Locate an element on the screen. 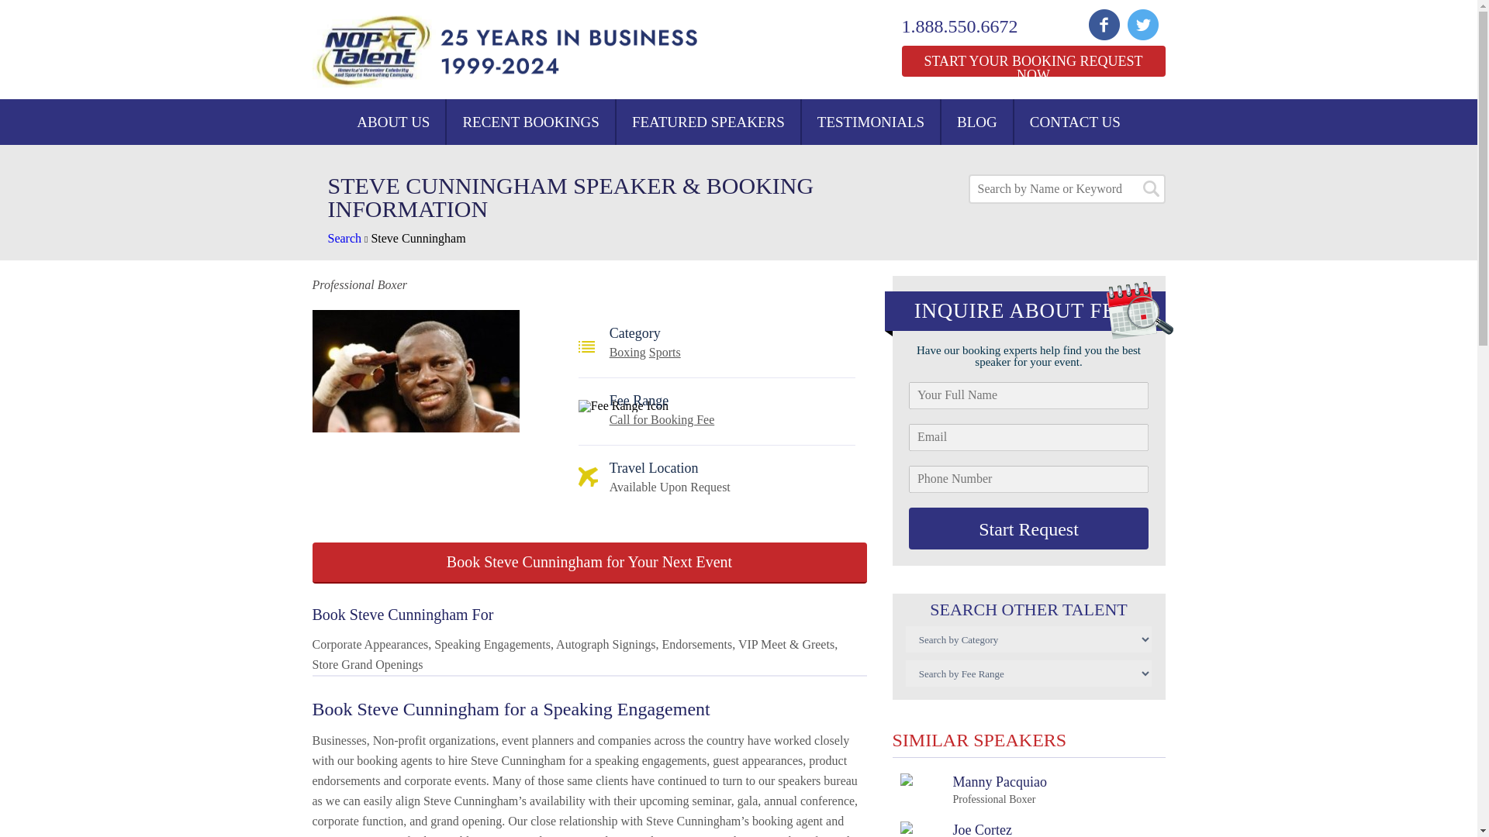 The height and width of the screenshot is (837, 1489). RECENT BOOKINGS is located at coordinates (530, 122).